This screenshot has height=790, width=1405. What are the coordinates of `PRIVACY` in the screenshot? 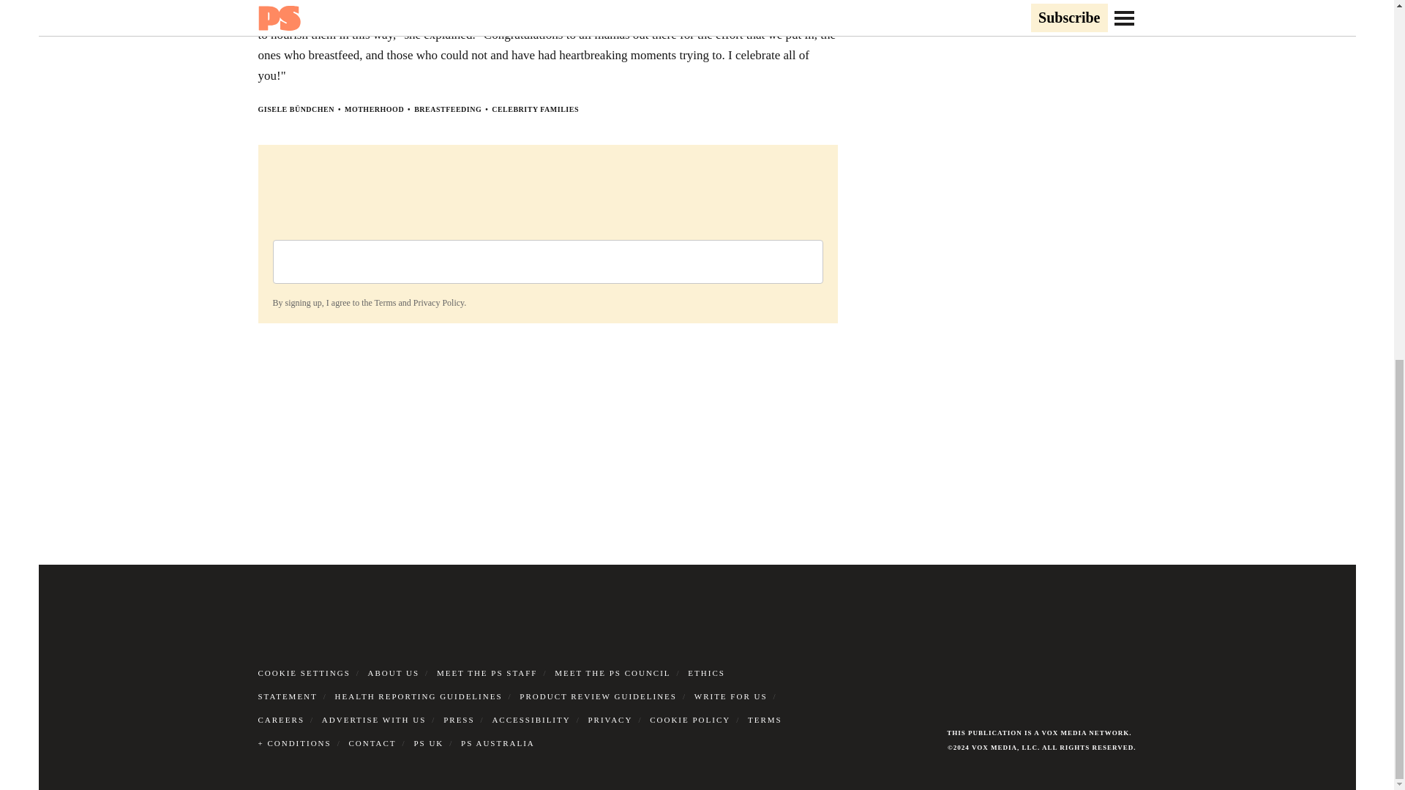 It's located at (610, 720).